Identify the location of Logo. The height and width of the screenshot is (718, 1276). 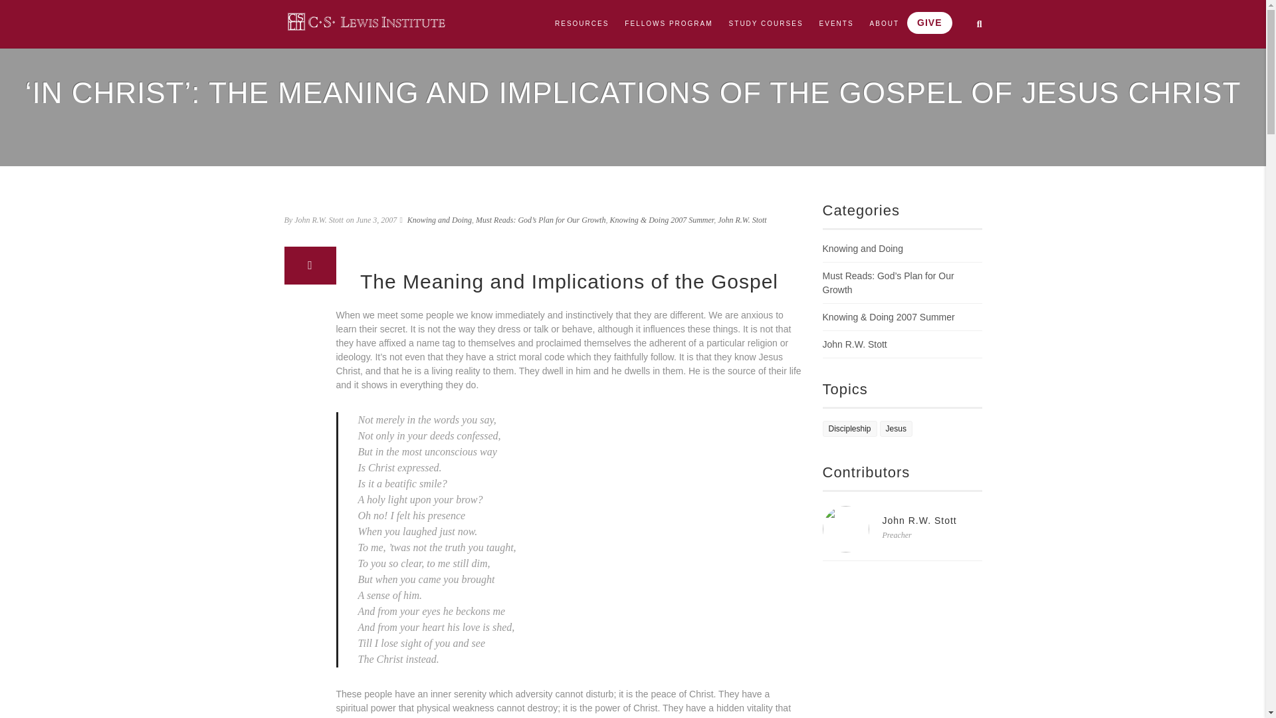
(367, 21).